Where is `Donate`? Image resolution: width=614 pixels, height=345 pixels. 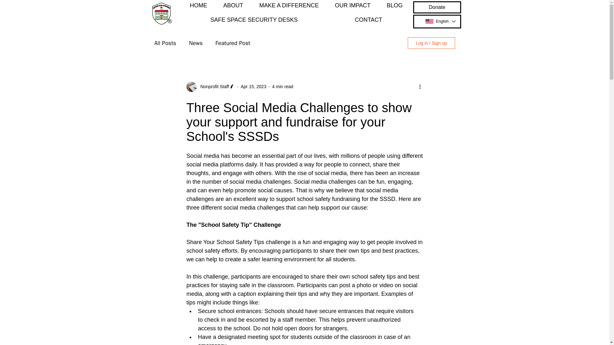
Donate is located at coordinates (437, 7).